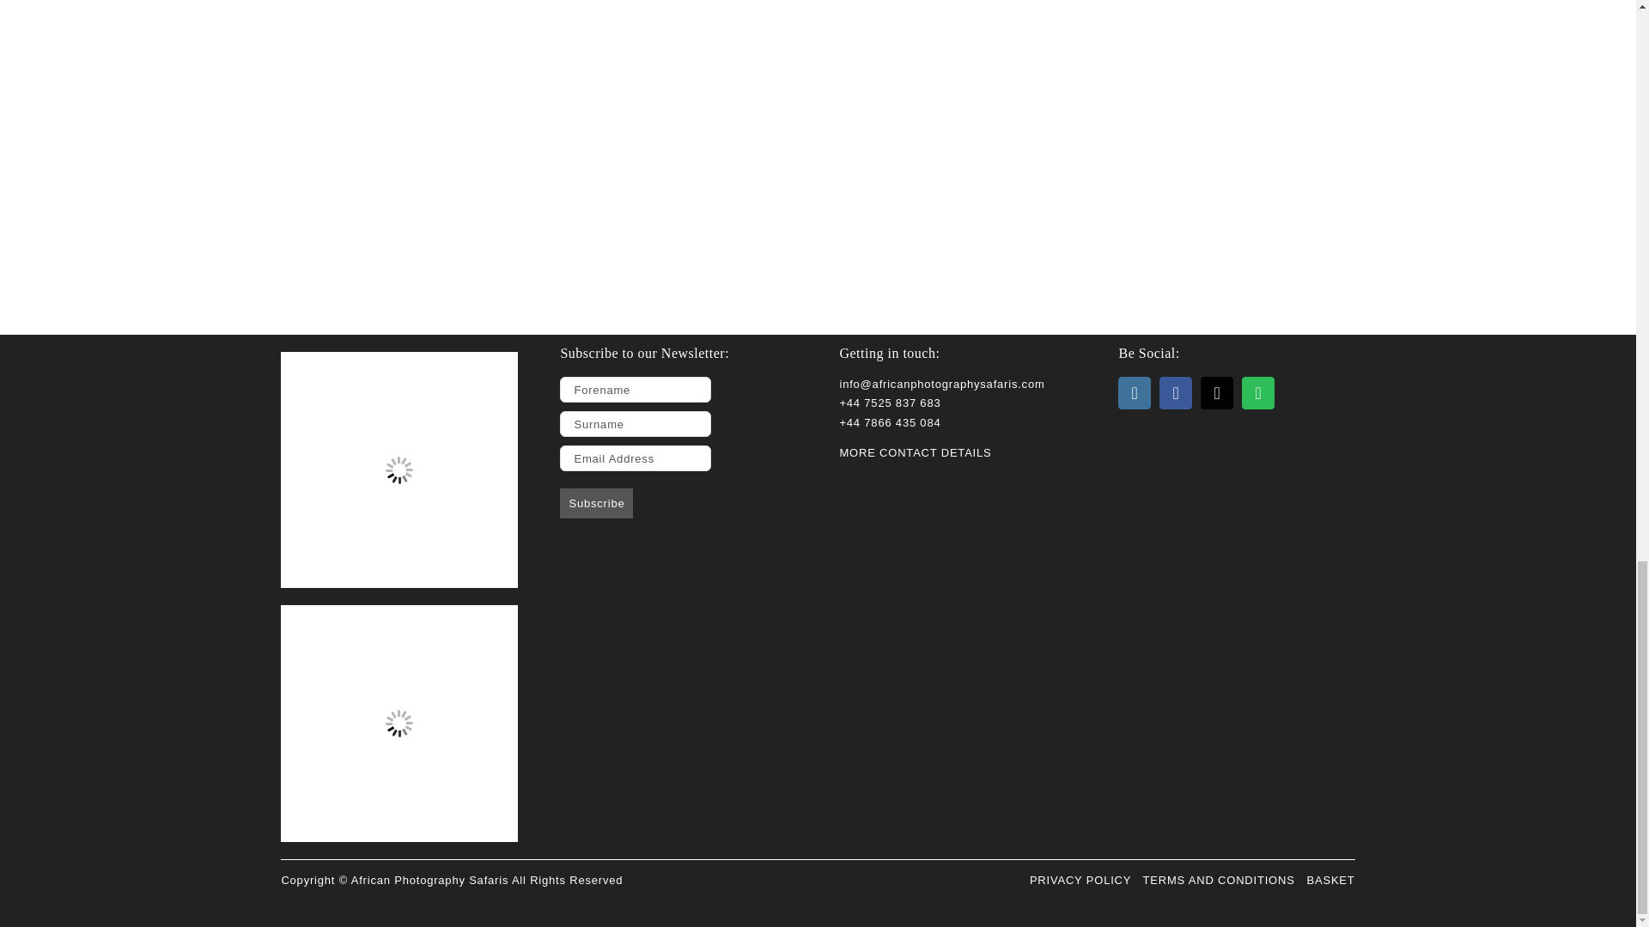 The image size is (1649, 927). I want to click on Subscribe, so click(596, 503).